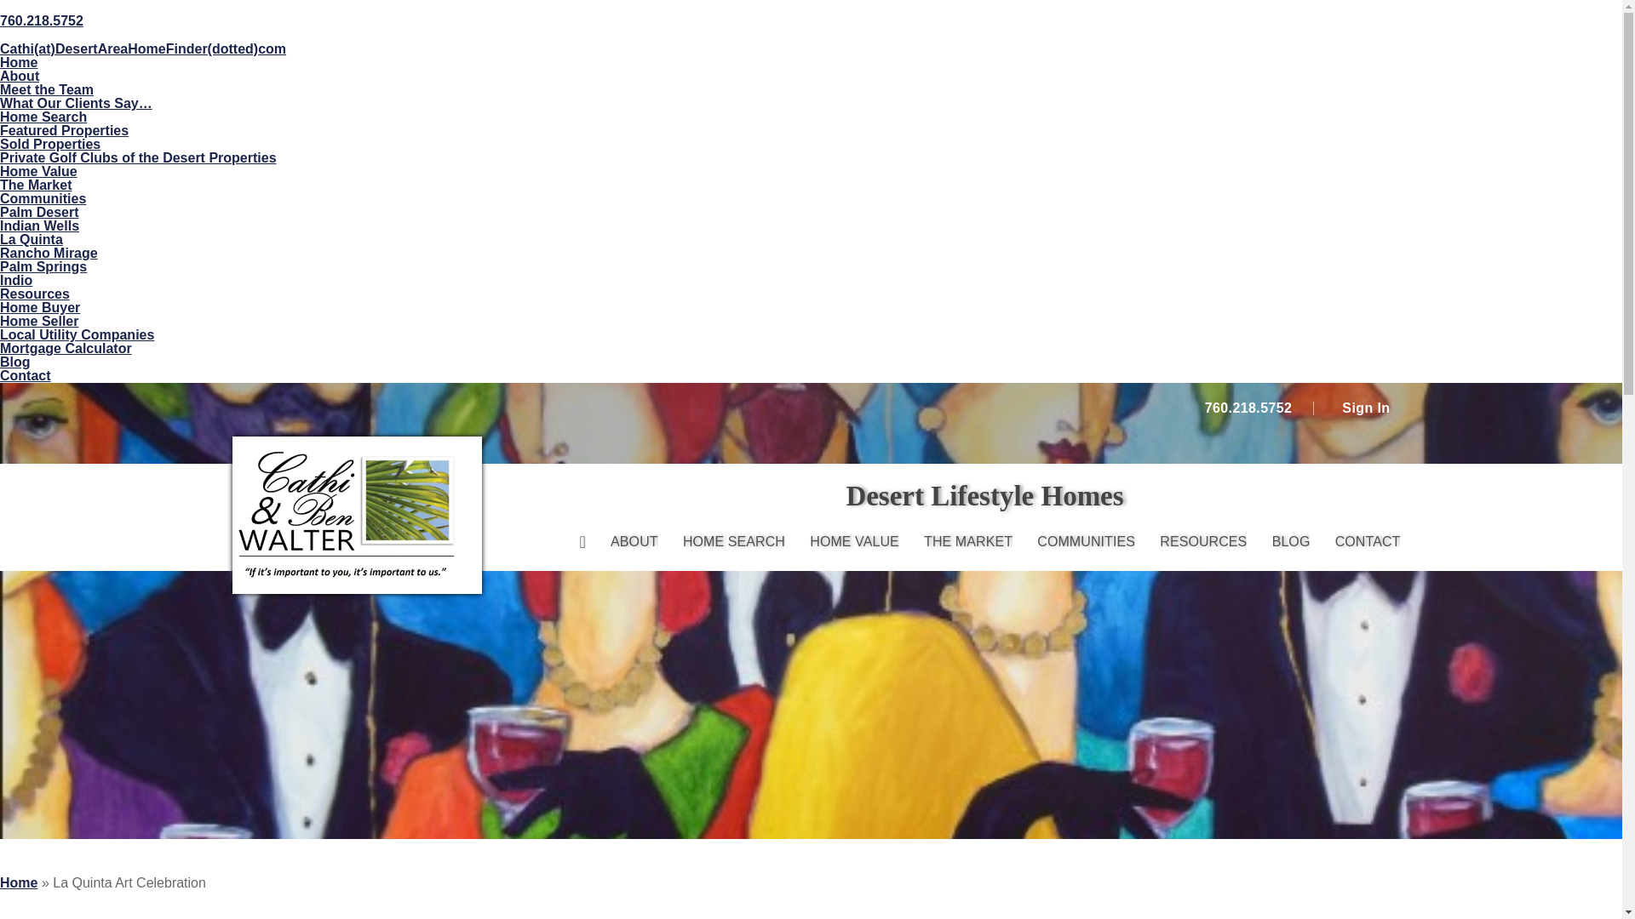  I want to click on Private Golf Clubs of the Desert Properties, so click(138, 158).